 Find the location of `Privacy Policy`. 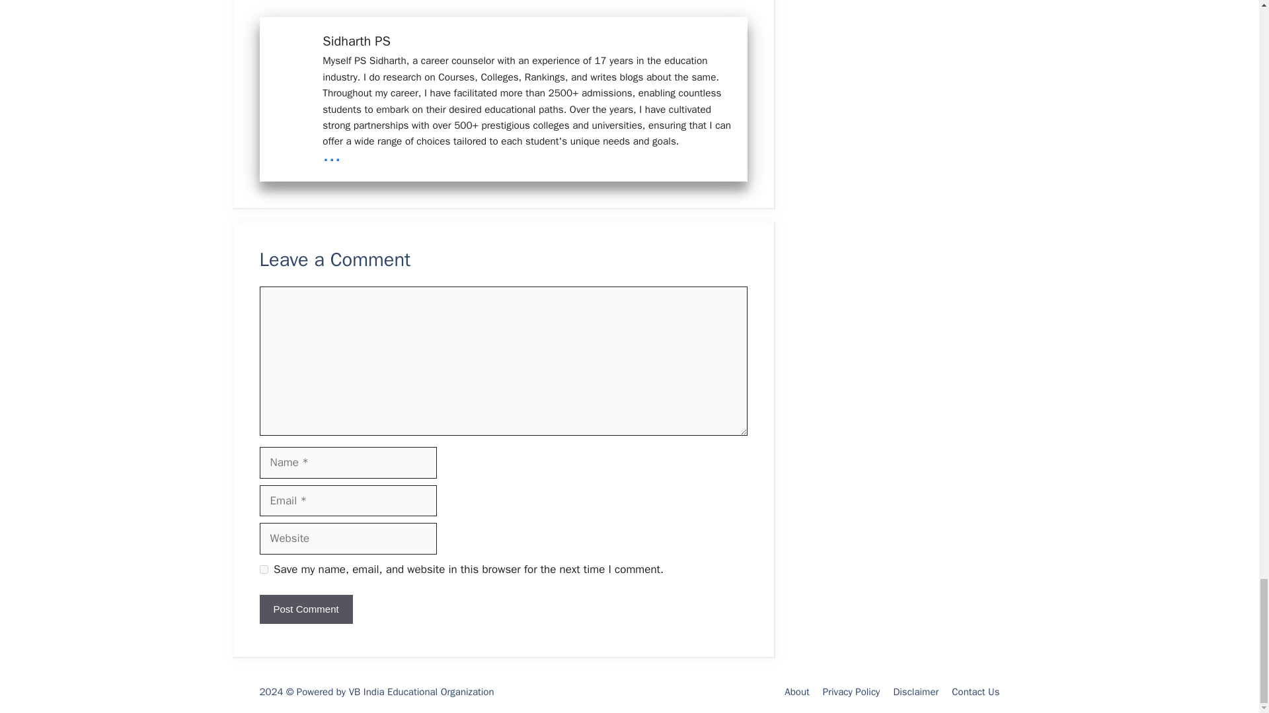

Privacy Policy is located at coordinates (851, 692).